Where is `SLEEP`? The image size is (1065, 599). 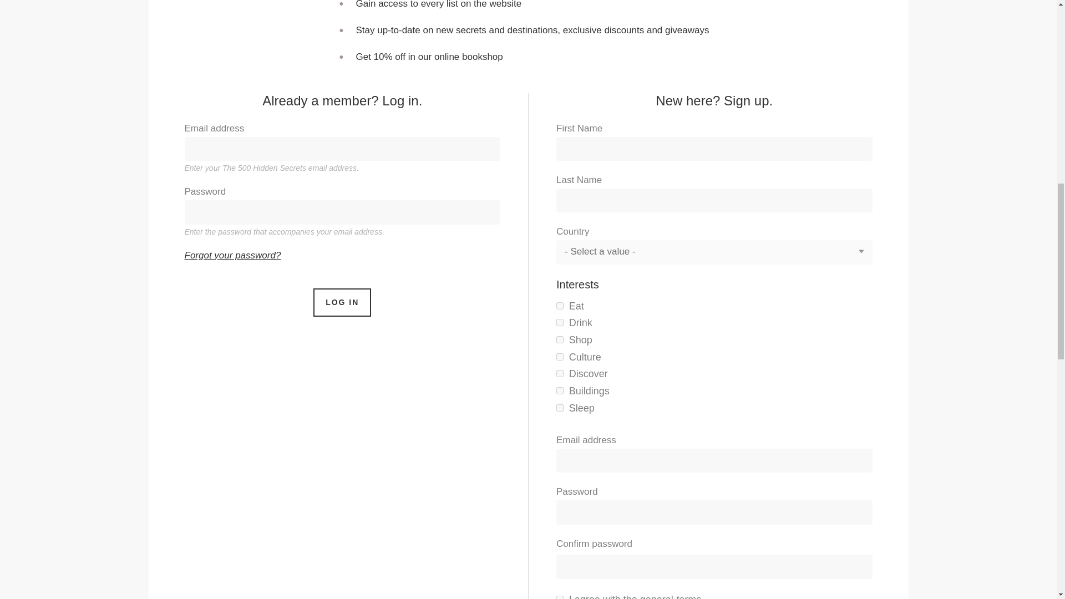
SLEEP is located at coordinates (178, 3).